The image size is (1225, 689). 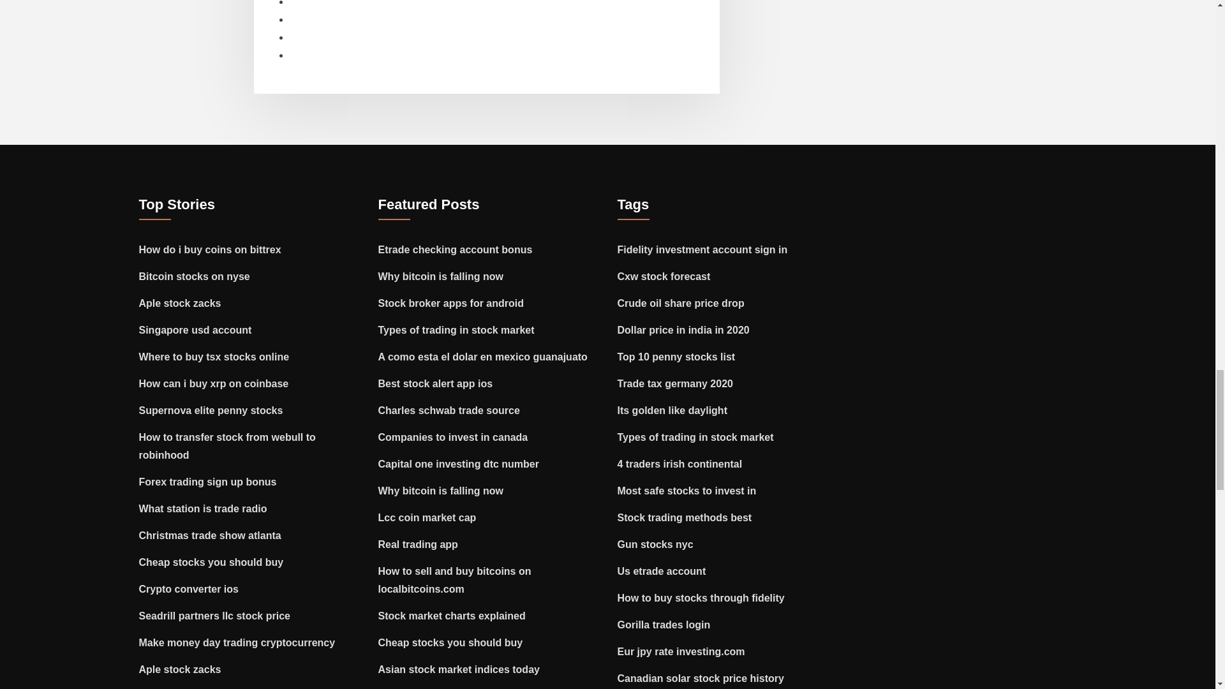 I want to click on Make money day trading cryptocurrency, so click(x=237, y=643).